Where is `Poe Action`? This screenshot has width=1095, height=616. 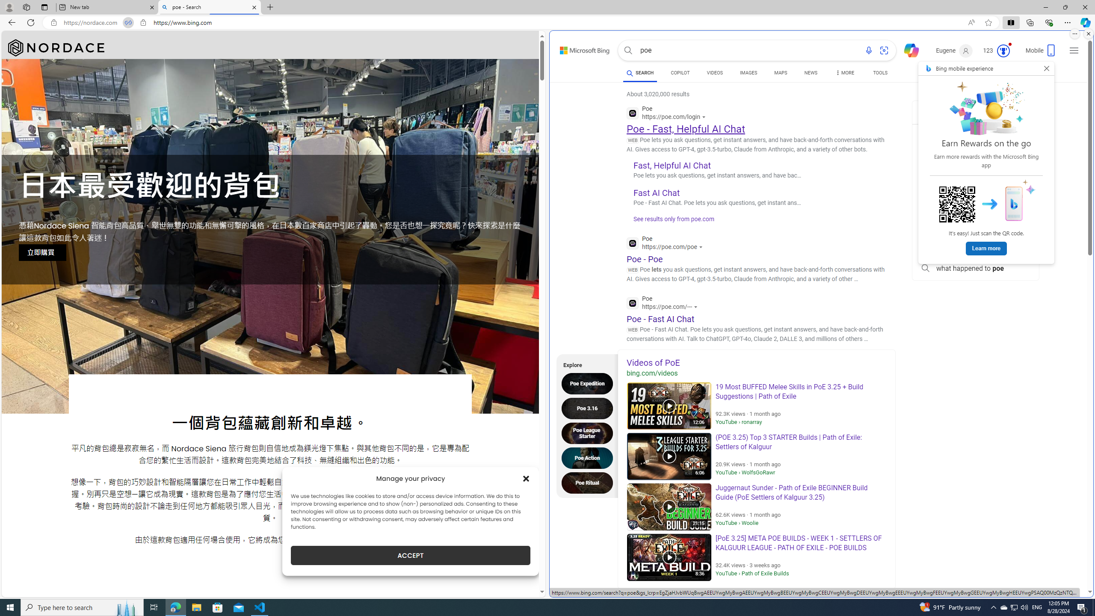
Poe Action is located at coordinates (589, 458).